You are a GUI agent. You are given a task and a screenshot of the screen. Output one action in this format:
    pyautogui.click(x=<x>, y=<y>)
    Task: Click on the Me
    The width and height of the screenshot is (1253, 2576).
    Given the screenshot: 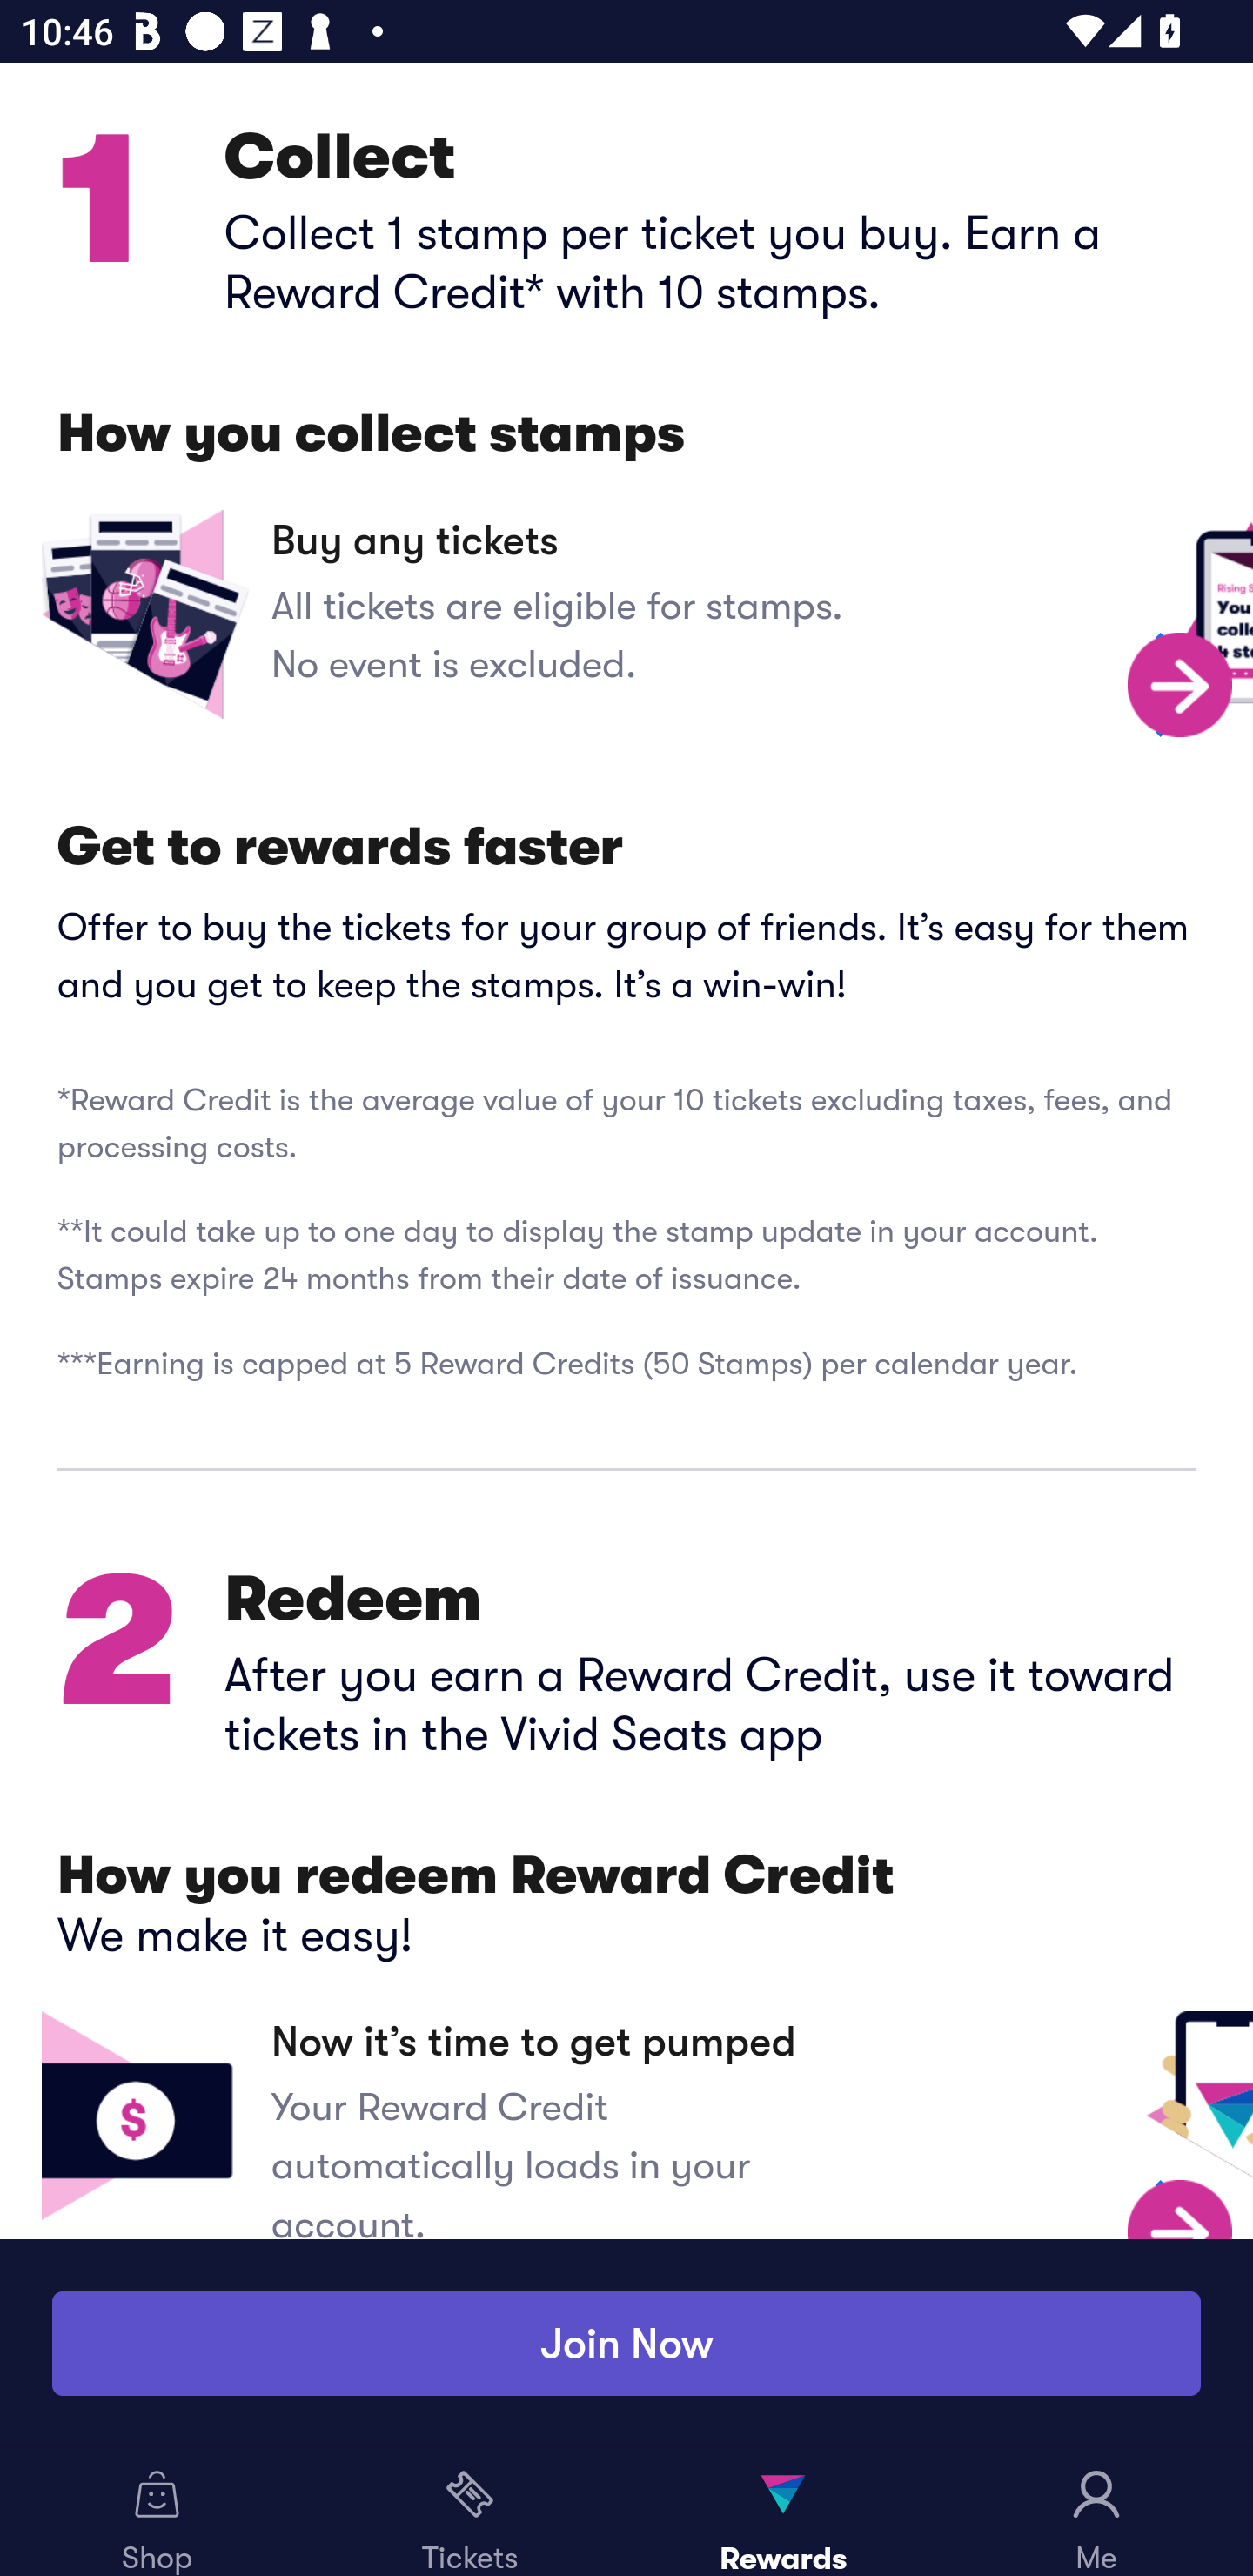 What is the action you would take?
    pyautogui.click(x=1096, y=2512)
    